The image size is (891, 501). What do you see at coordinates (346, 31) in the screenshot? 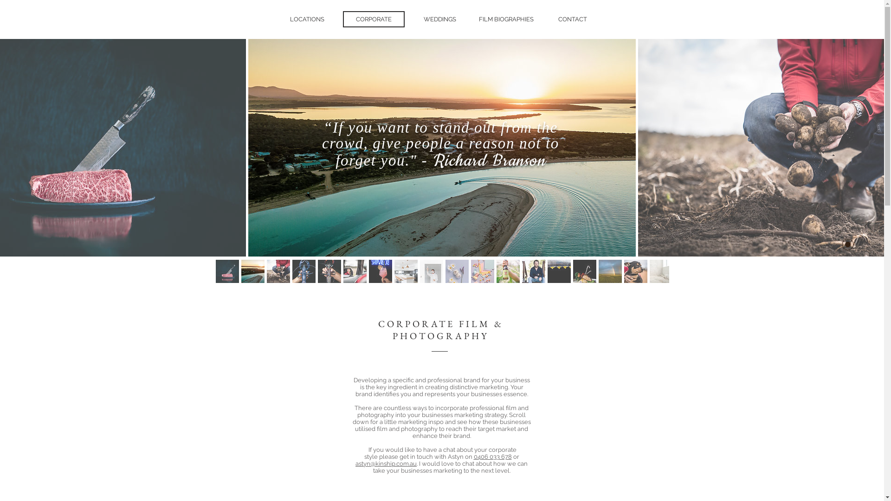
I see `Embedded Content` at bounding box center [346, 31].